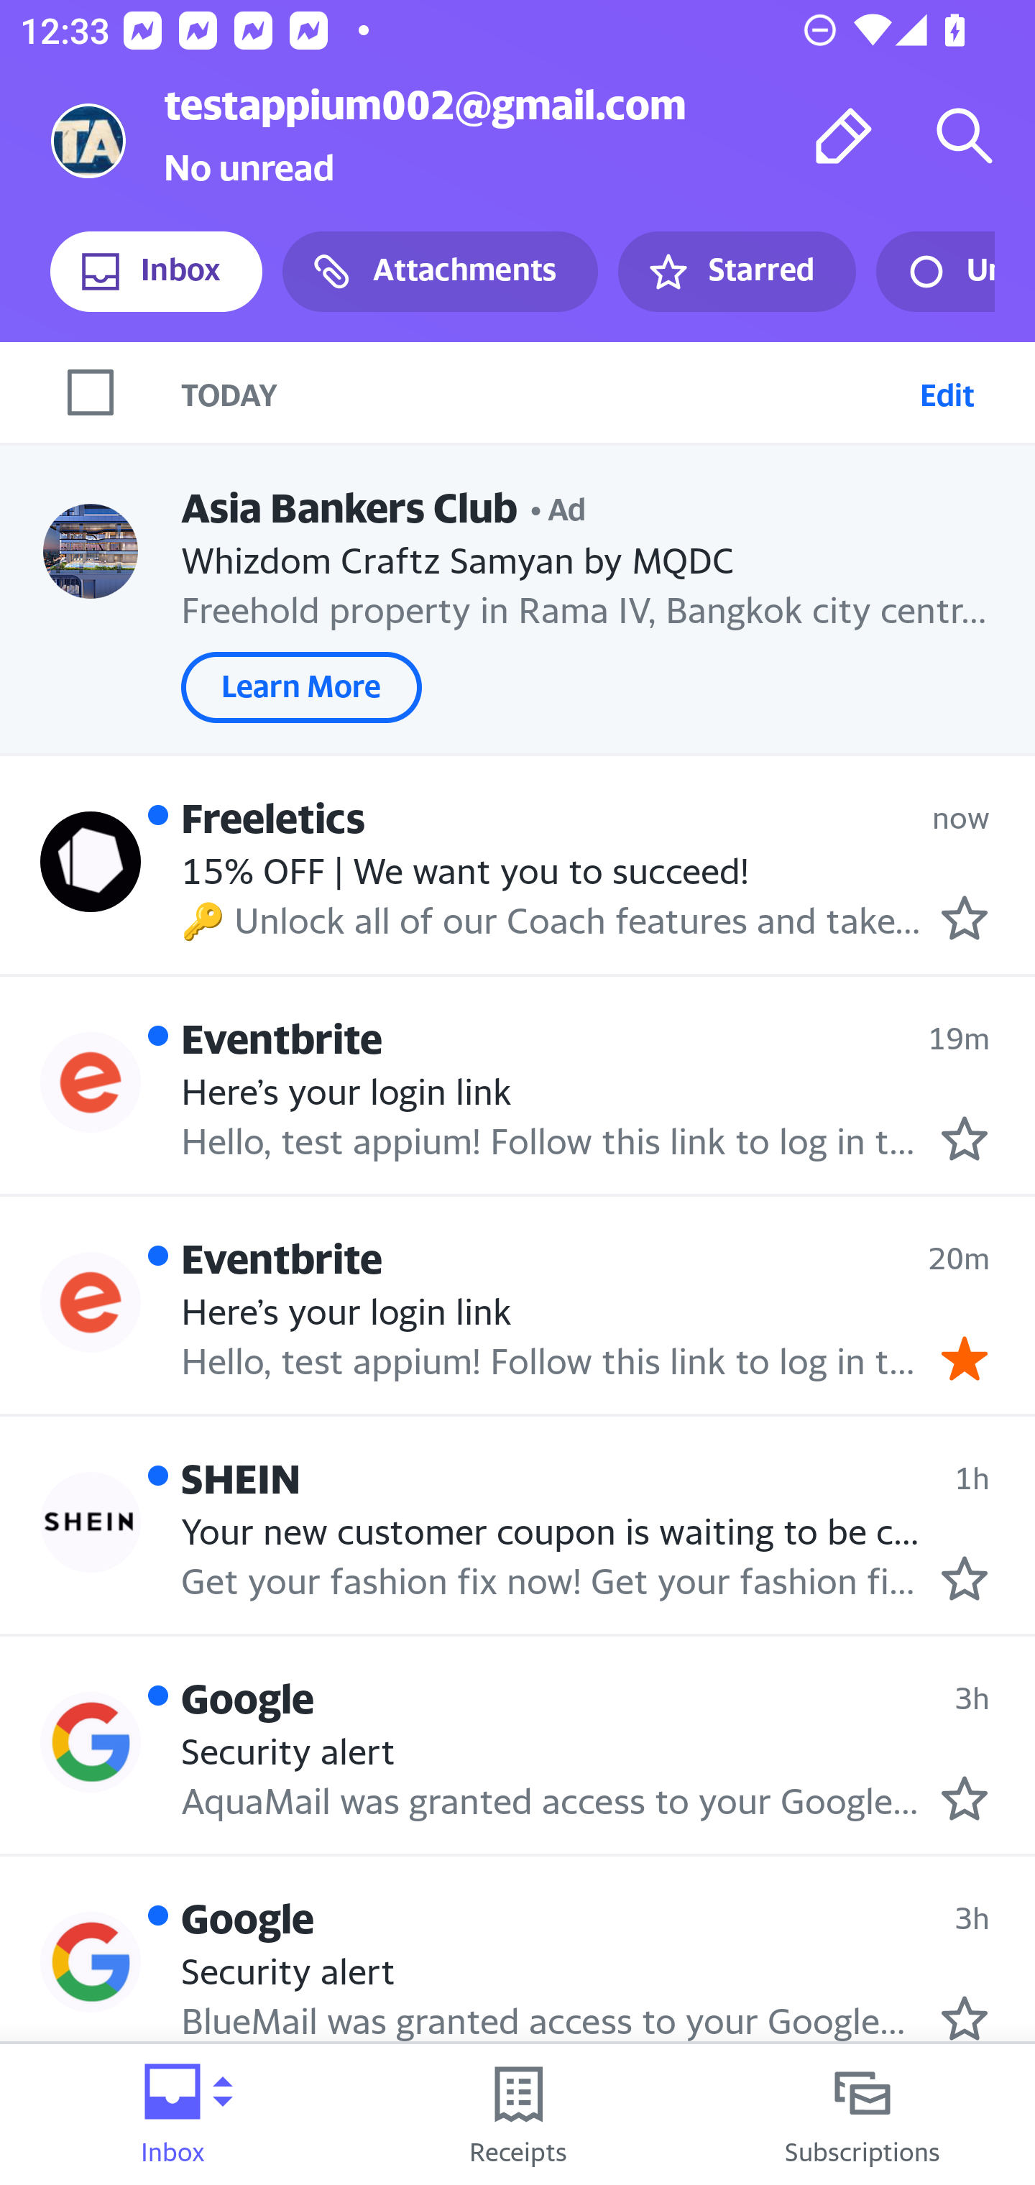  What do you see at coordinates (517, 2115) in the screenshot?
I see `Receipts` at bounding box center [517, 2115].